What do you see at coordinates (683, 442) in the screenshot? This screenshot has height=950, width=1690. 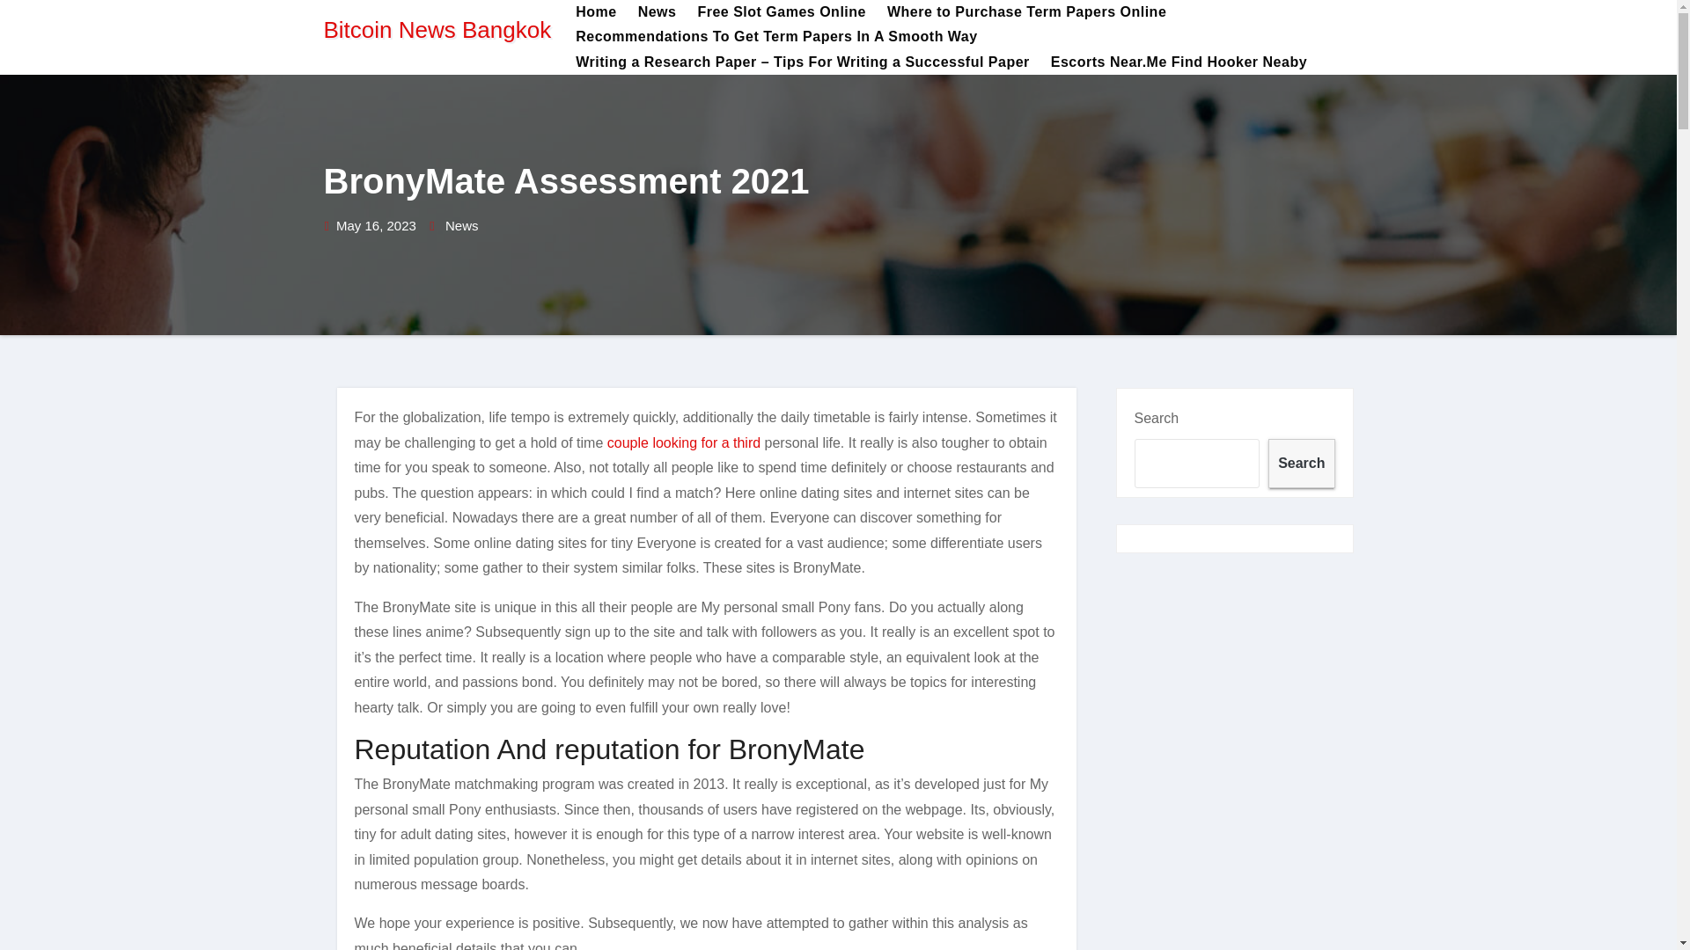 I see `couple looking for a third` at bounding box center [683, 442].